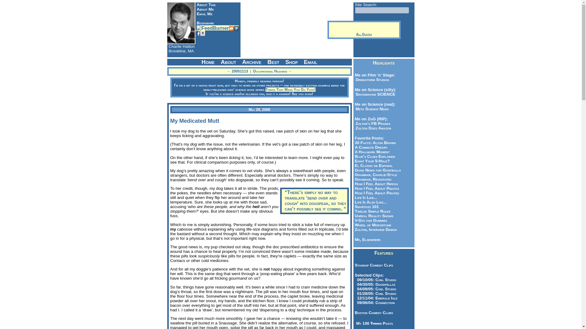  Describe the element at coordinates (364, 34) in the screenshot. I see `All Quotes` at that location.